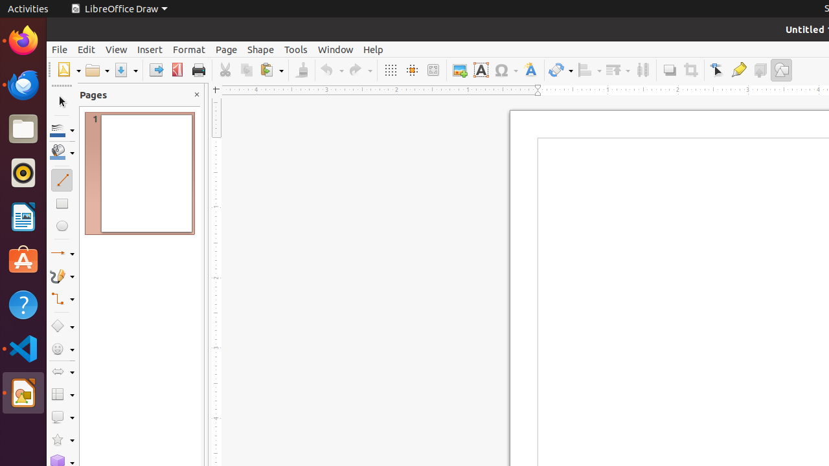 The width and height of the screenshot is (829, 466). What do you see at coordinates (225, 70) in the screenshot?
I see `Cut` at bounding box center [225, 70].